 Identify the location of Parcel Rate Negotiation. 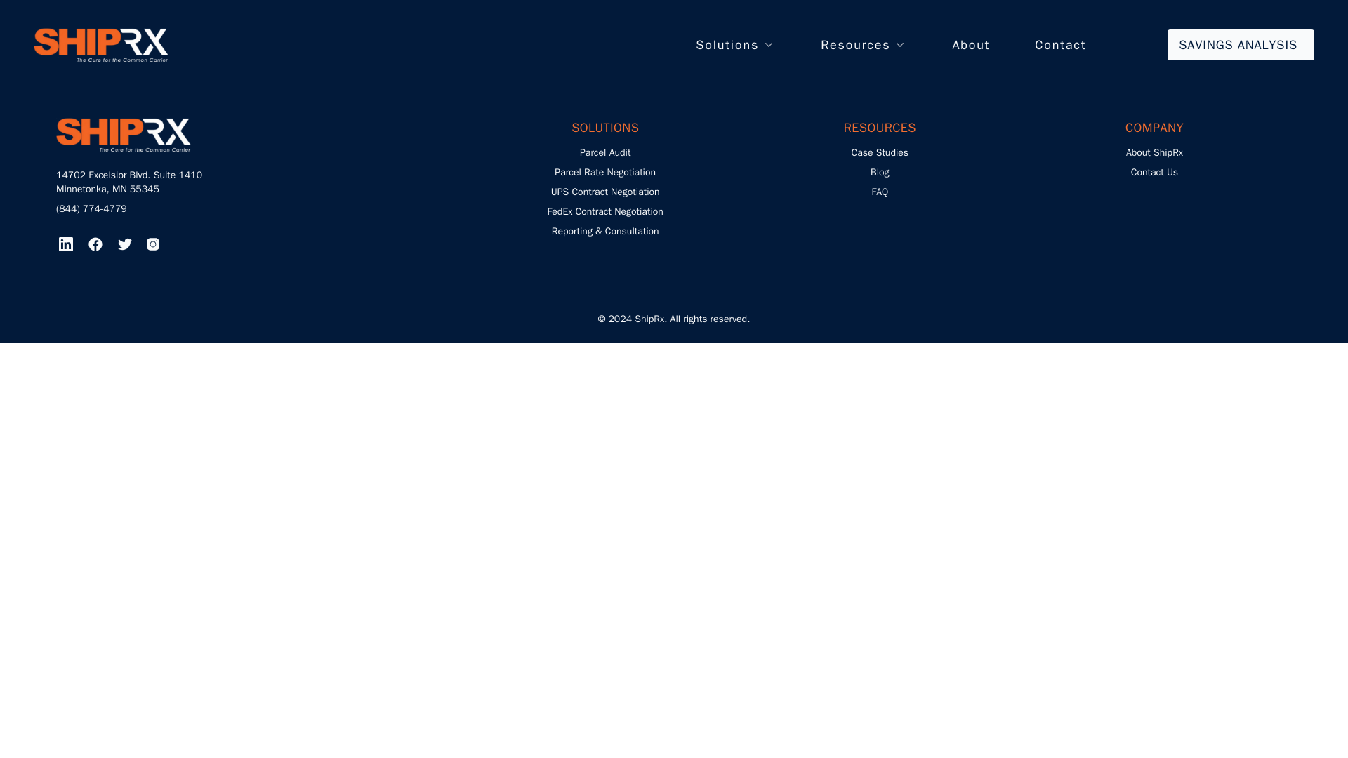
(604, 171).